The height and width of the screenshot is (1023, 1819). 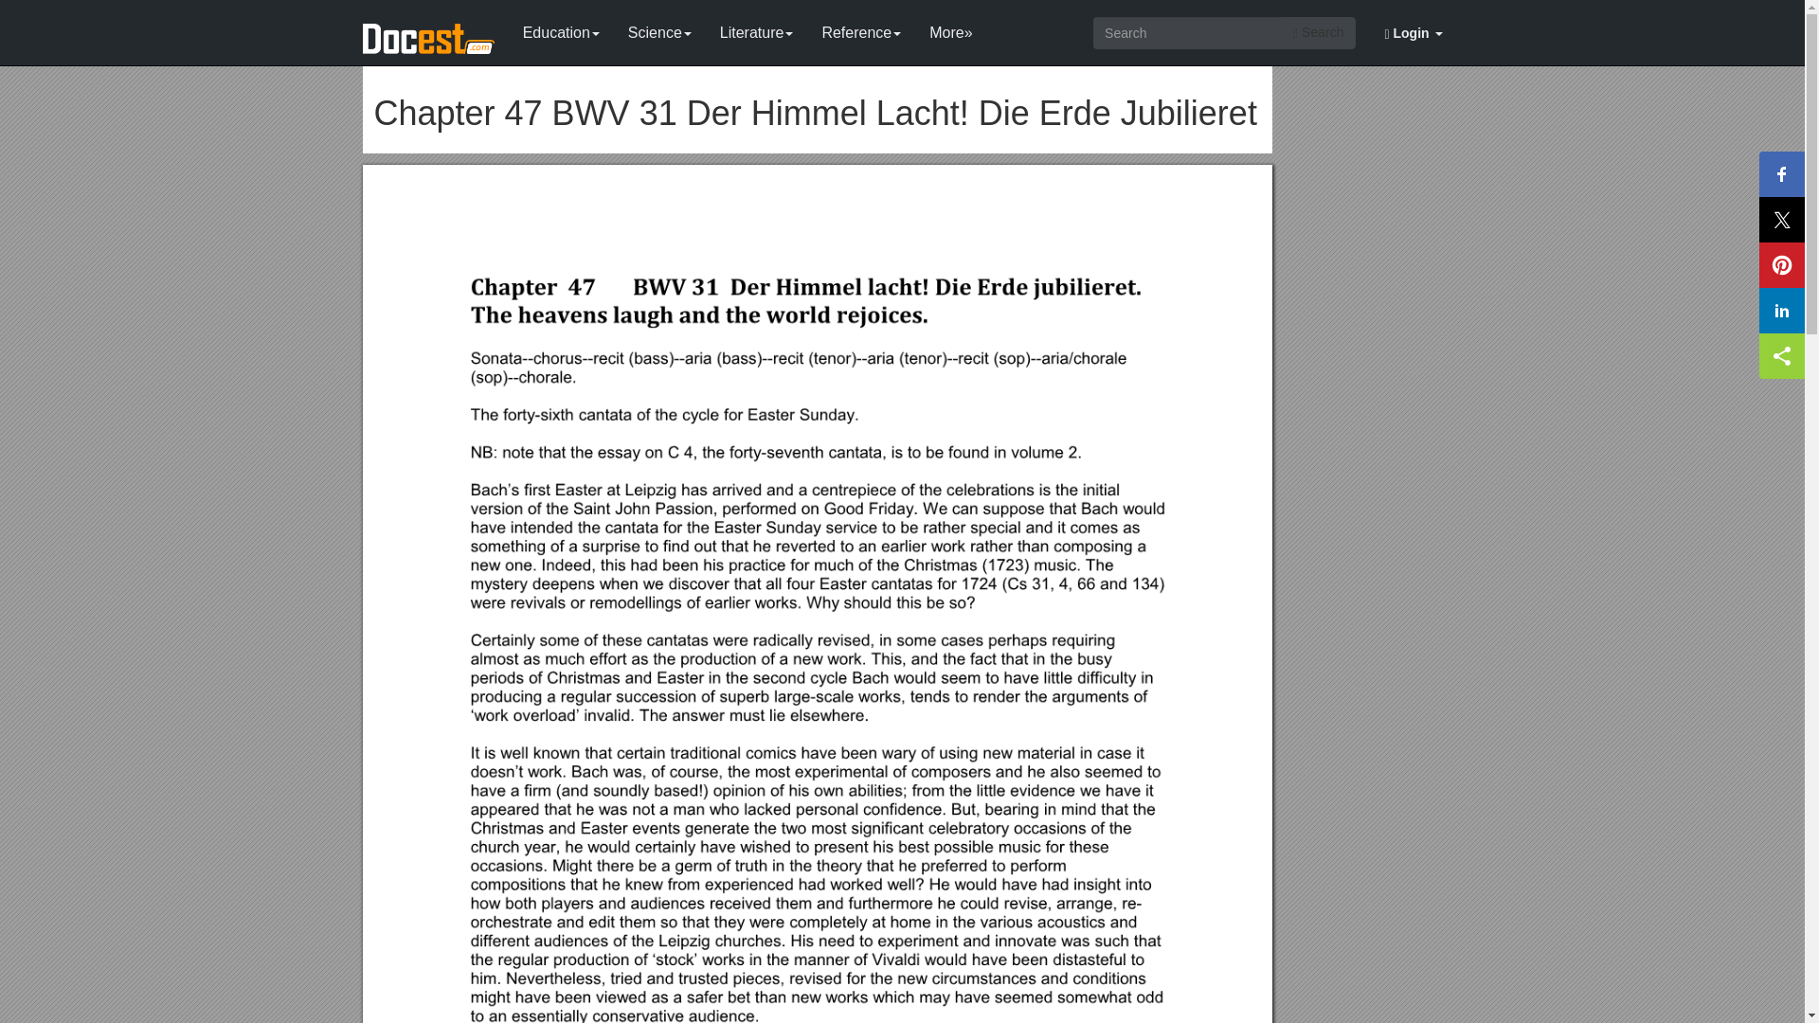 I want to click on Reference, so click(x=860, y=28).